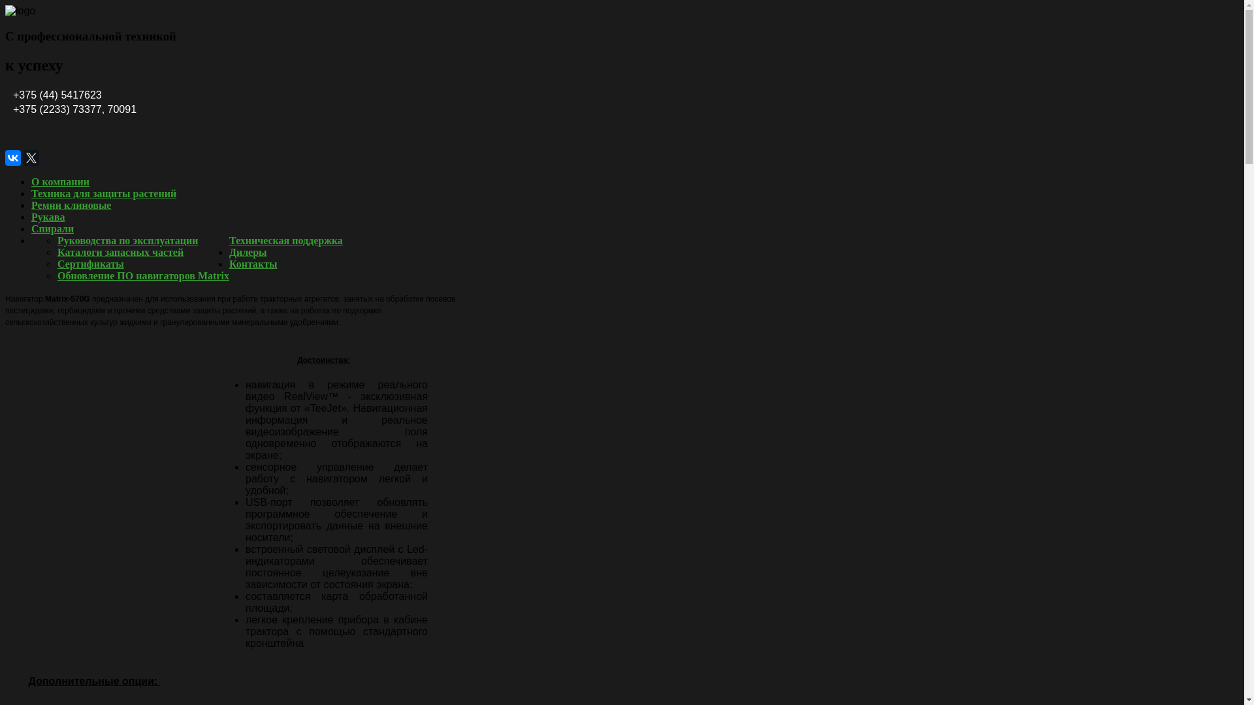  What do you see at coordinates (31, 158) in the screenshot?
I see `Twitter` at bounding box center [31, 158].